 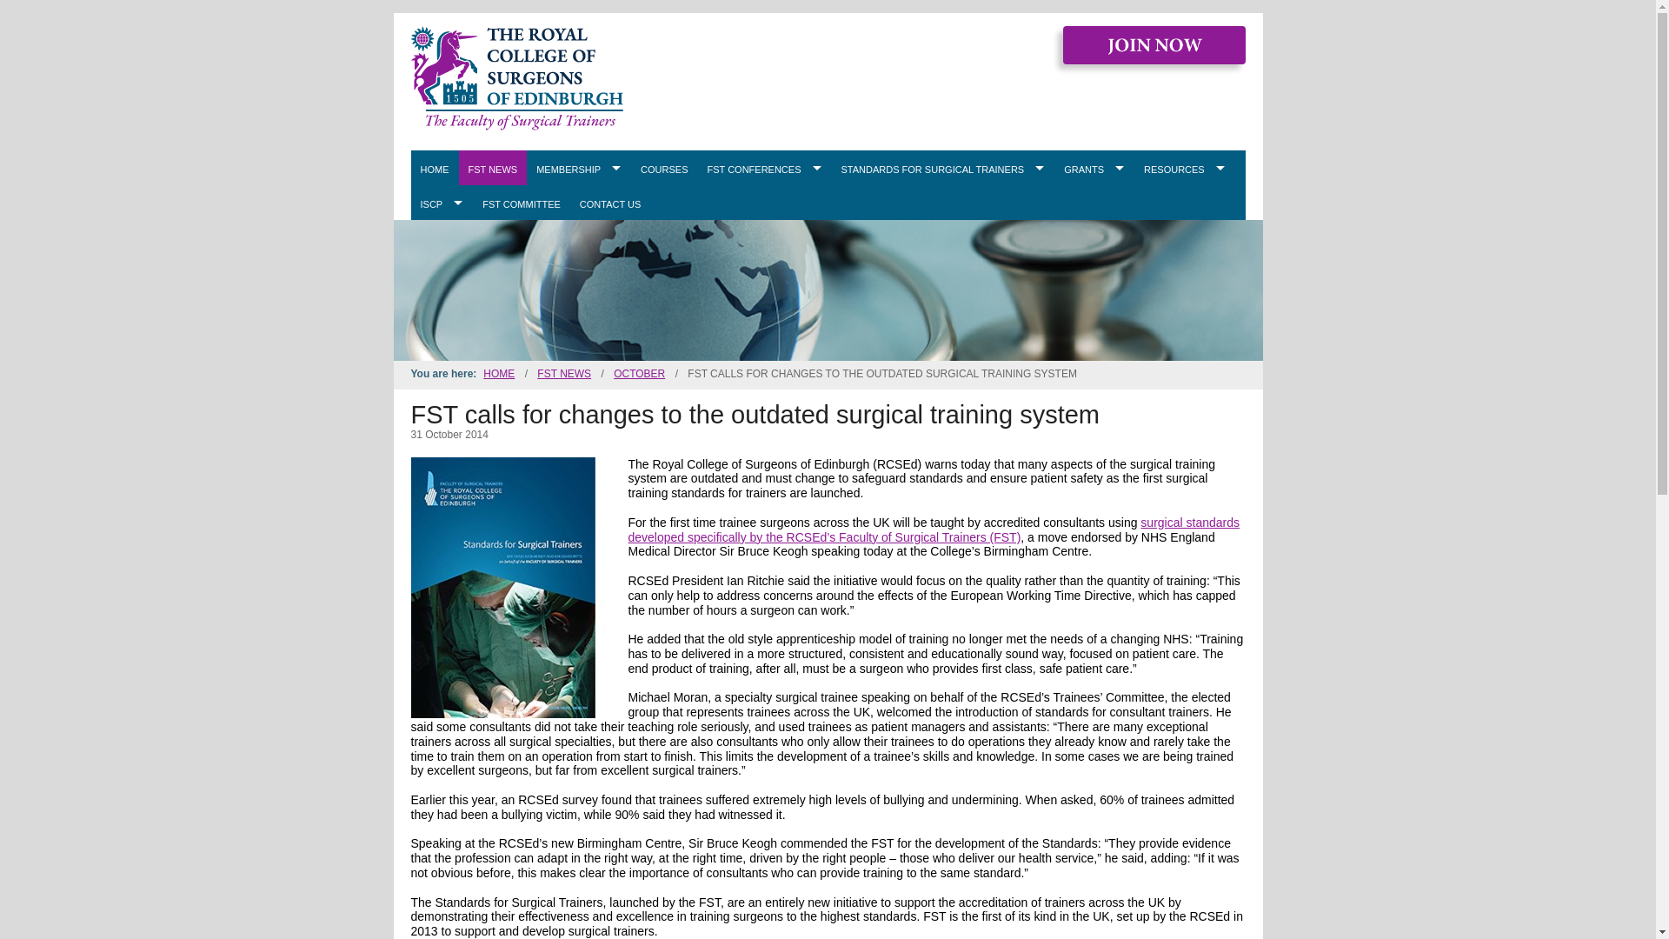 I want to click on HOME, so click(x=434, y=167).